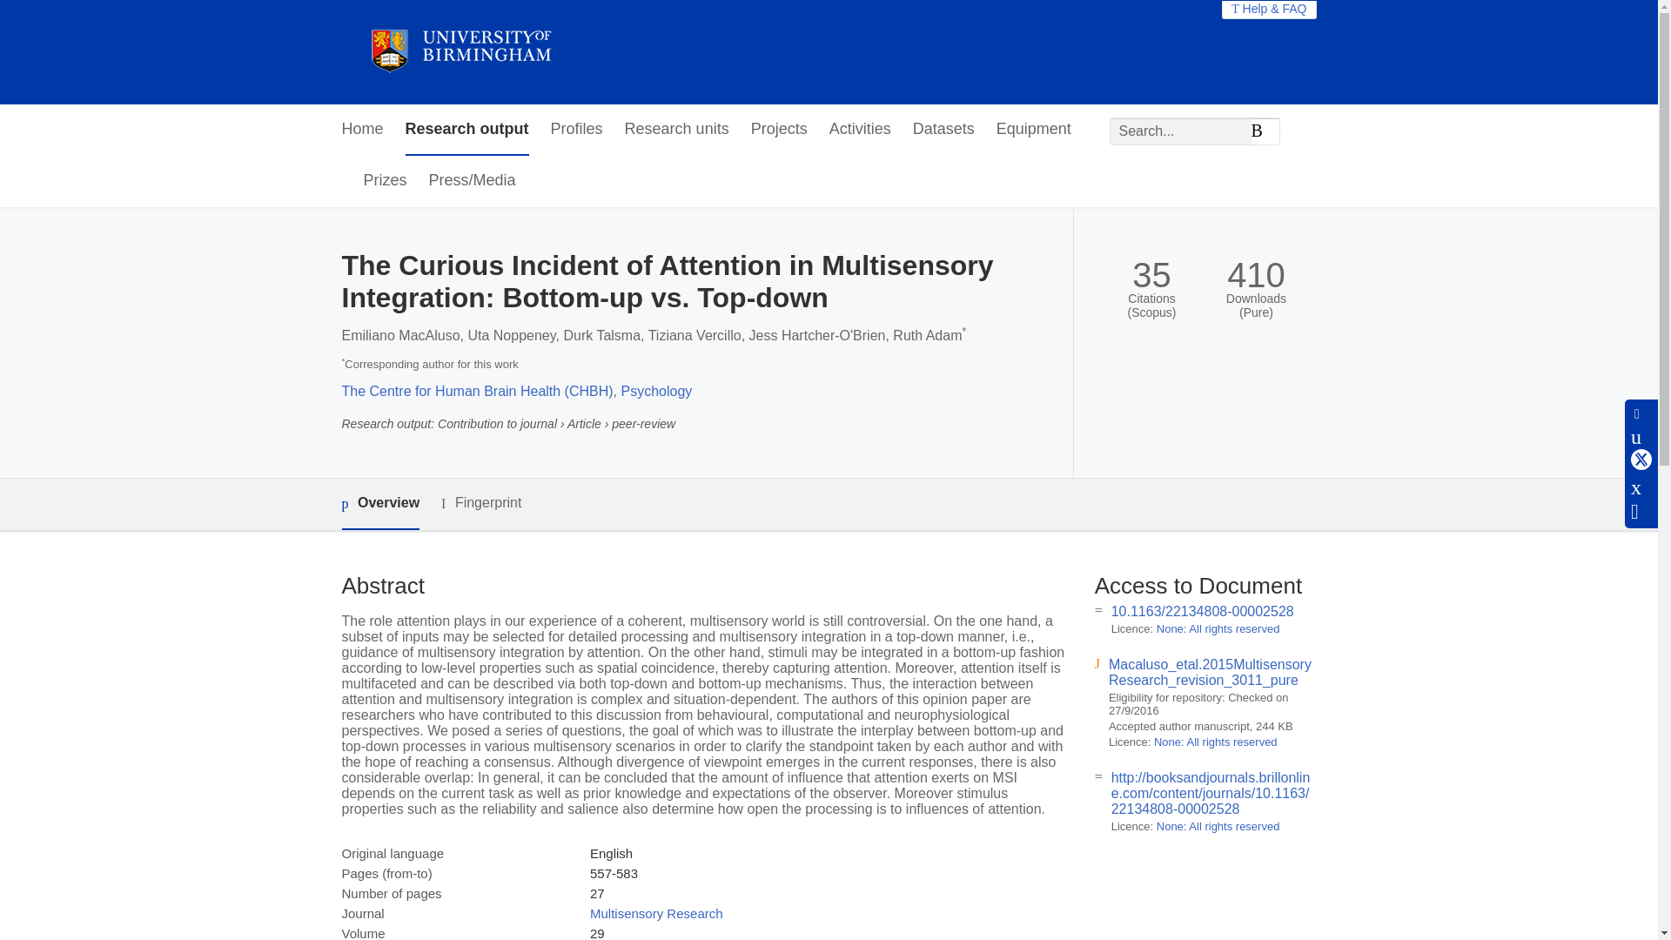 The width and height of the screenshot is (1671, 940). Describe the element at coordinates (467, 130) in the screenshot. I see `Research output` at that location.